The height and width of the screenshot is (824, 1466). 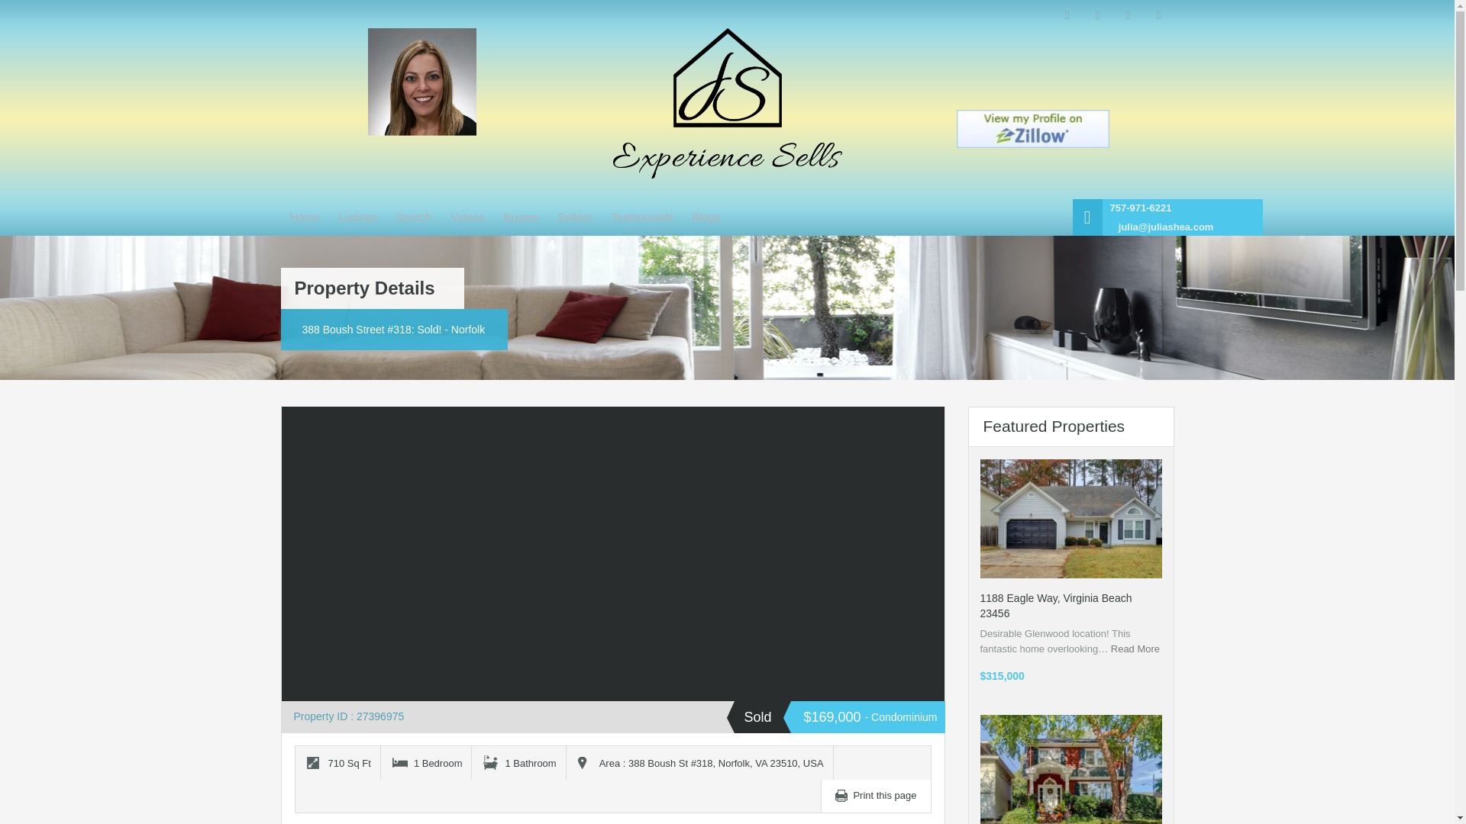 I want to click on Buyers, so click(x=521, y=217).